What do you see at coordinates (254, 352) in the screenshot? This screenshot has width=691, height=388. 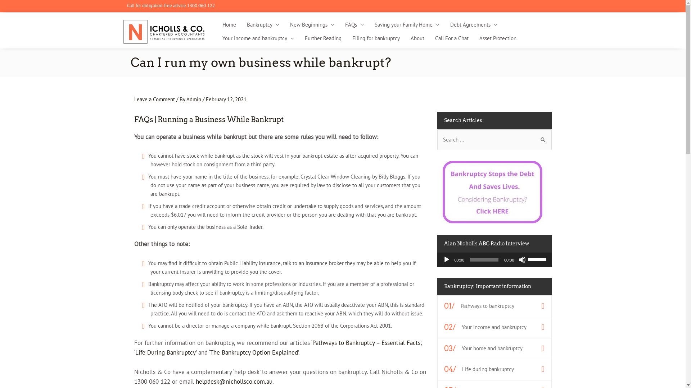 I see `The Bankruptcy Option Explained` at bounding box center [254, 352].